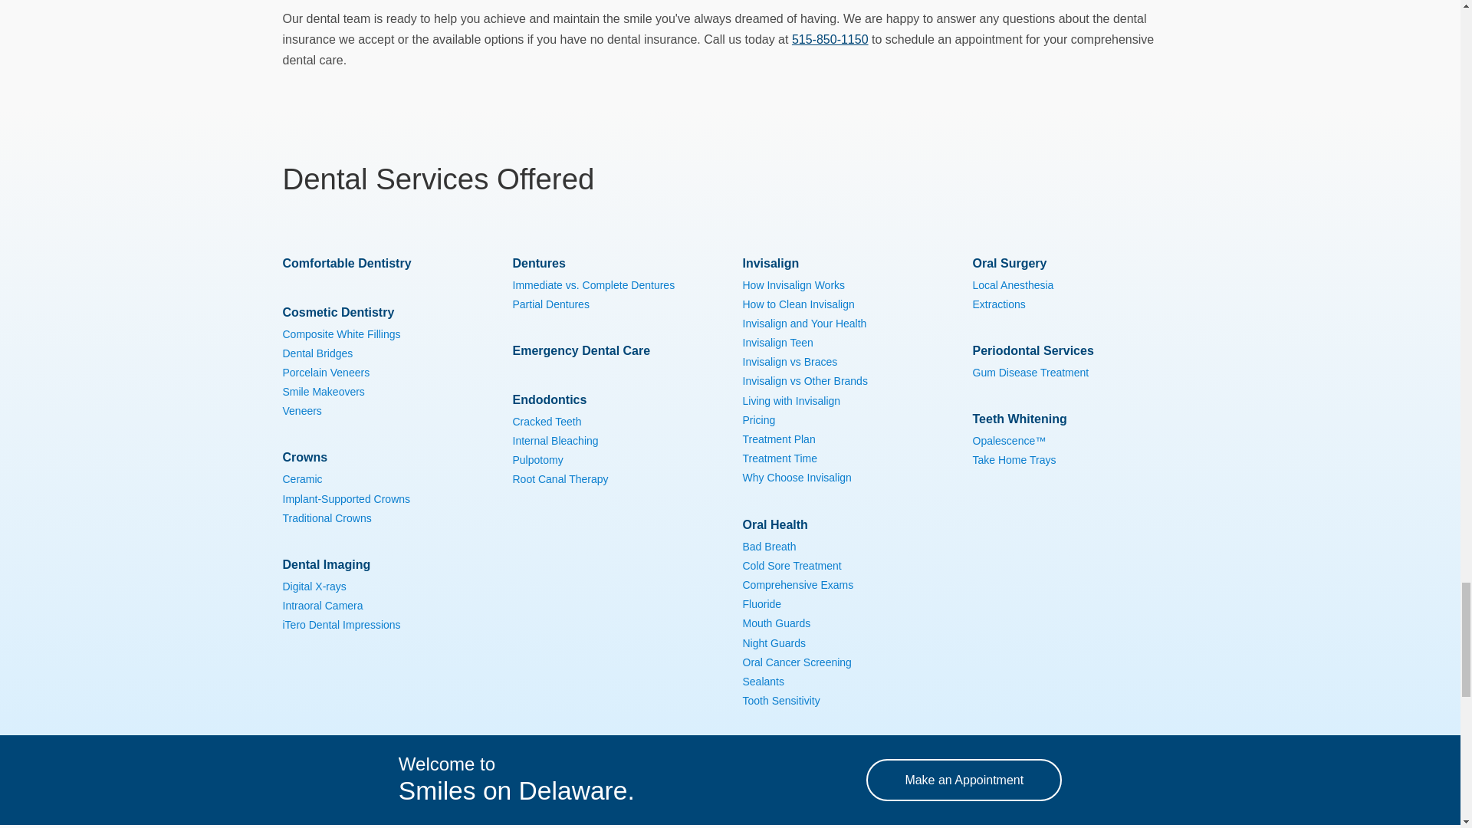 The width and height of the screenshot is (1472, 828). Describe the element at coordinates (770, 263) in the screenshot. I see `Invisalign` at that location.